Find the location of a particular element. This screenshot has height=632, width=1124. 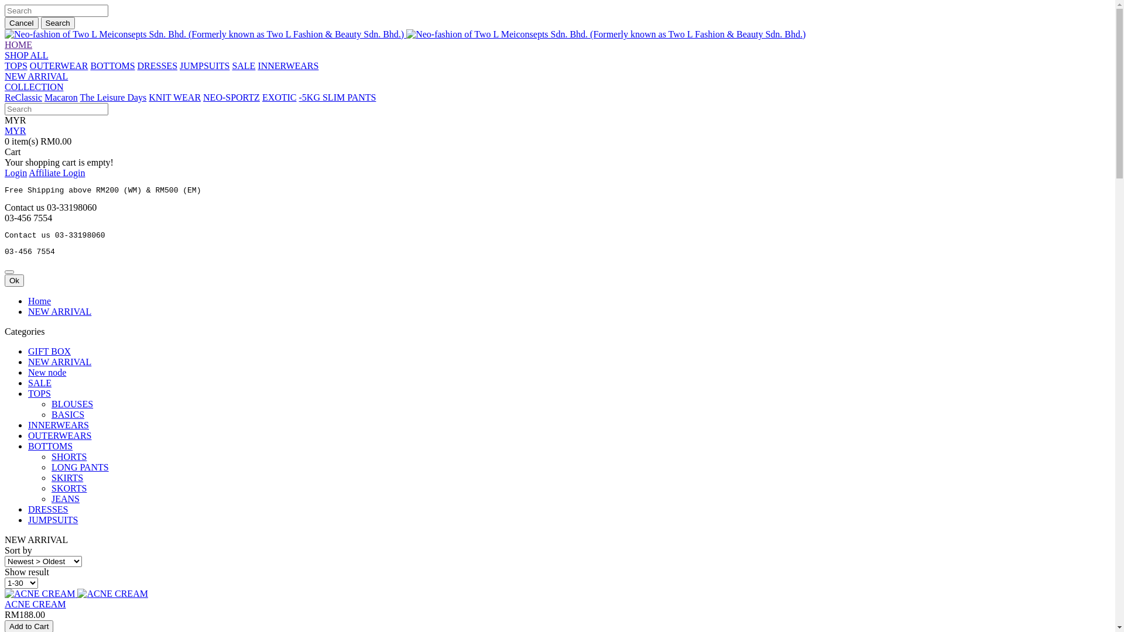

The Leisure Days is located at coordinates (114, 97).